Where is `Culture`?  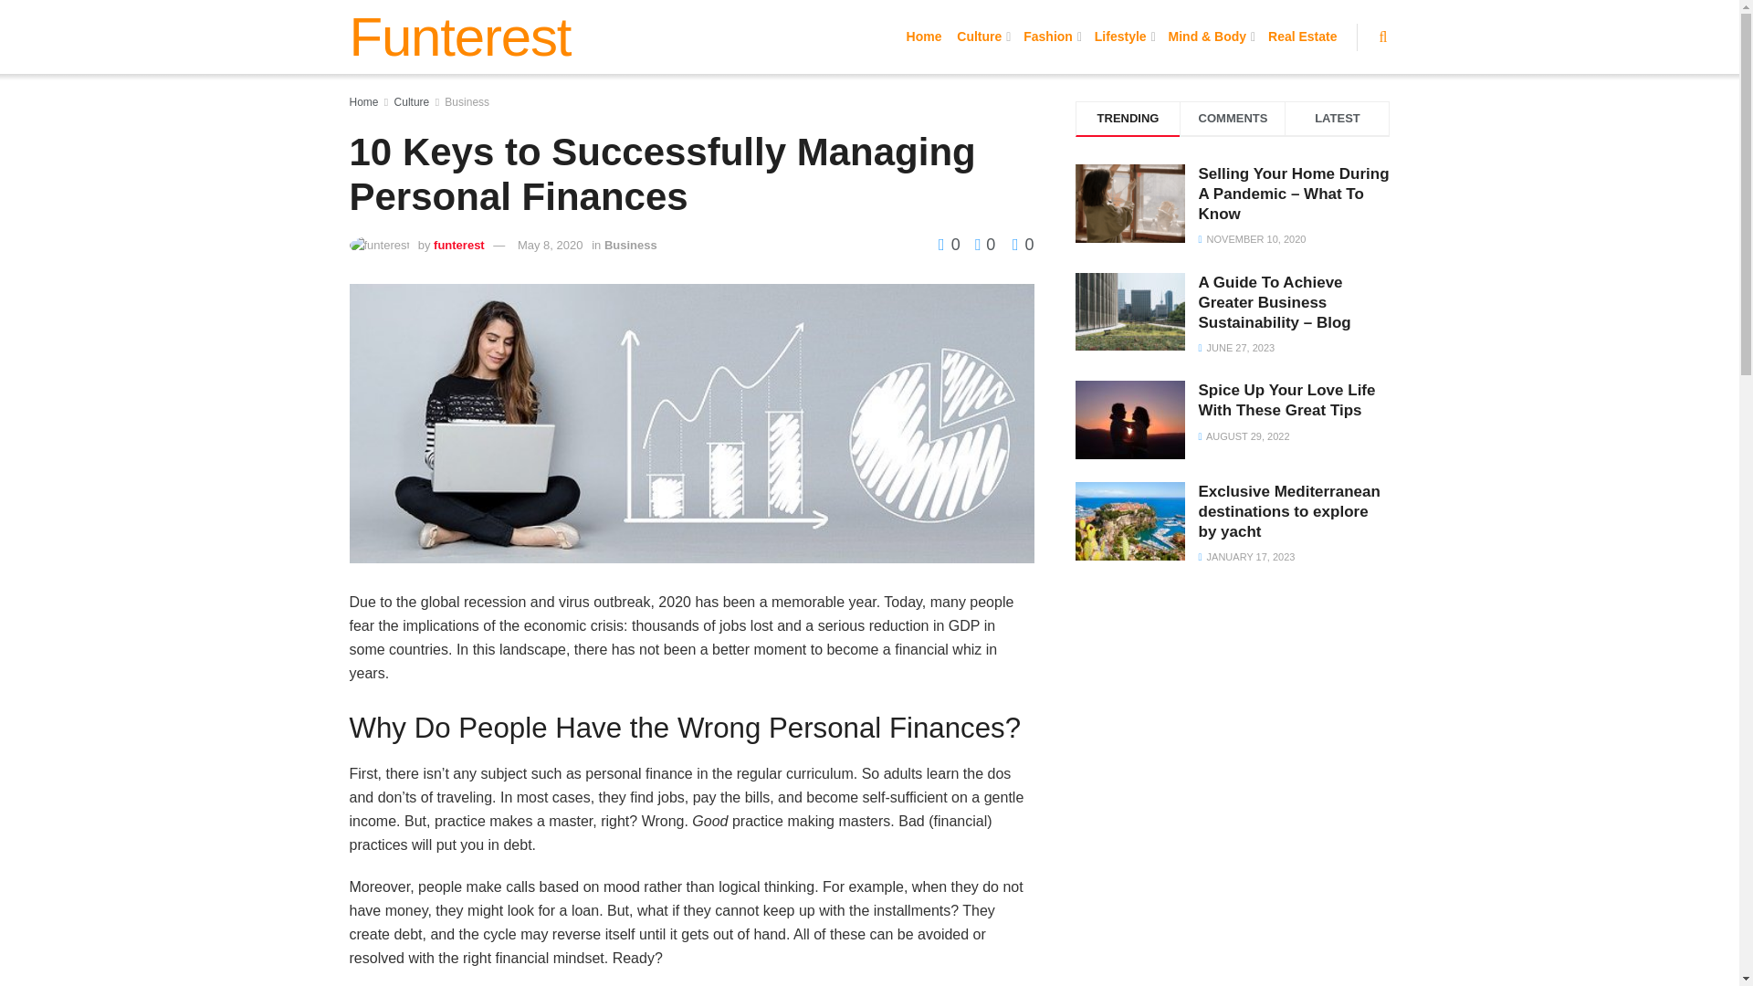 Culture is located at coordinates (982, 37).